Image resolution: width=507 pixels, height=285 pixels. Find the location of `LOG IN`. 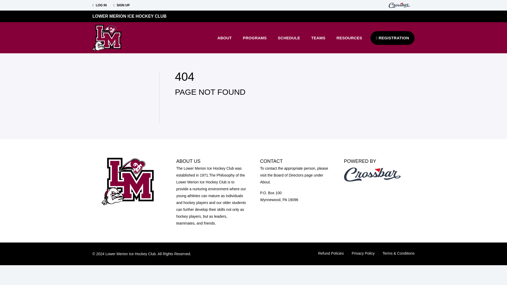

LOG IN is located at coordinates (99, 5).